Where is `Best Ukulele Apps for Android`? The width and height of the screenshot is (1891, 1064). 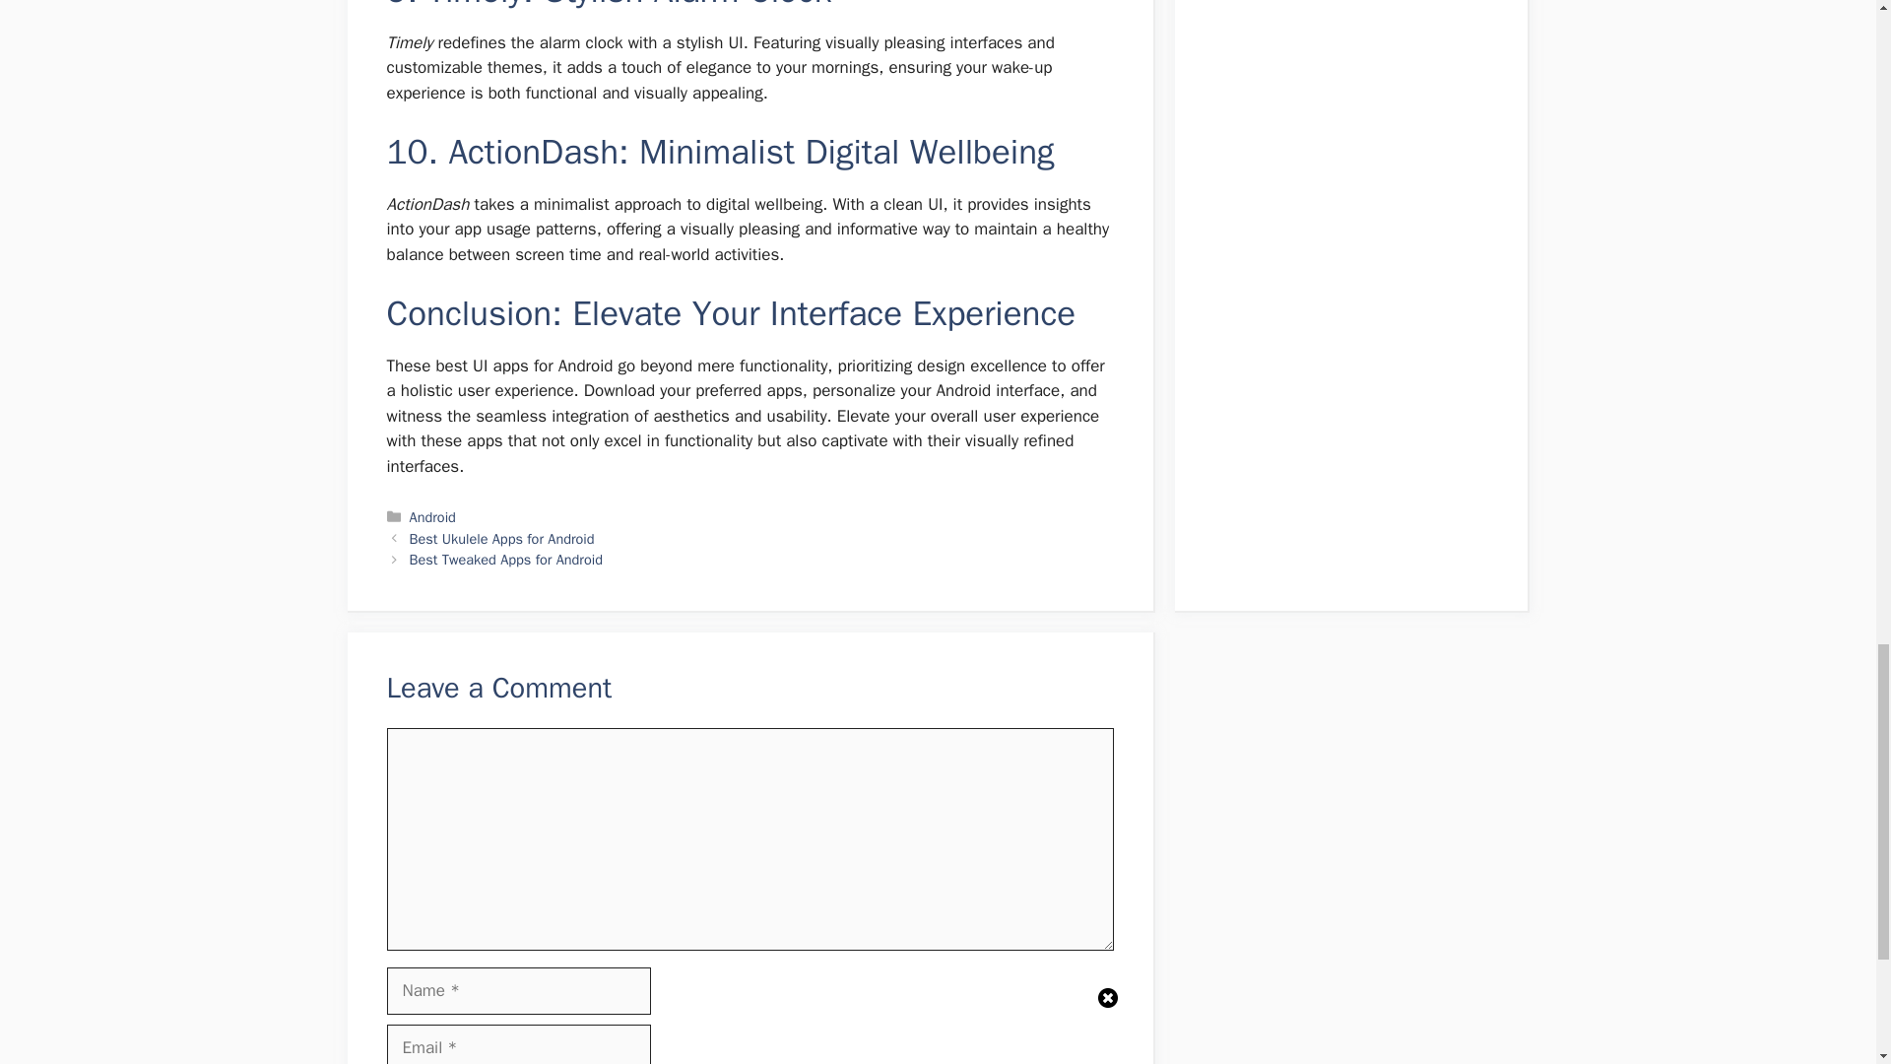 Best Ukulele Apps for Android is located at coordinates (502, 538).